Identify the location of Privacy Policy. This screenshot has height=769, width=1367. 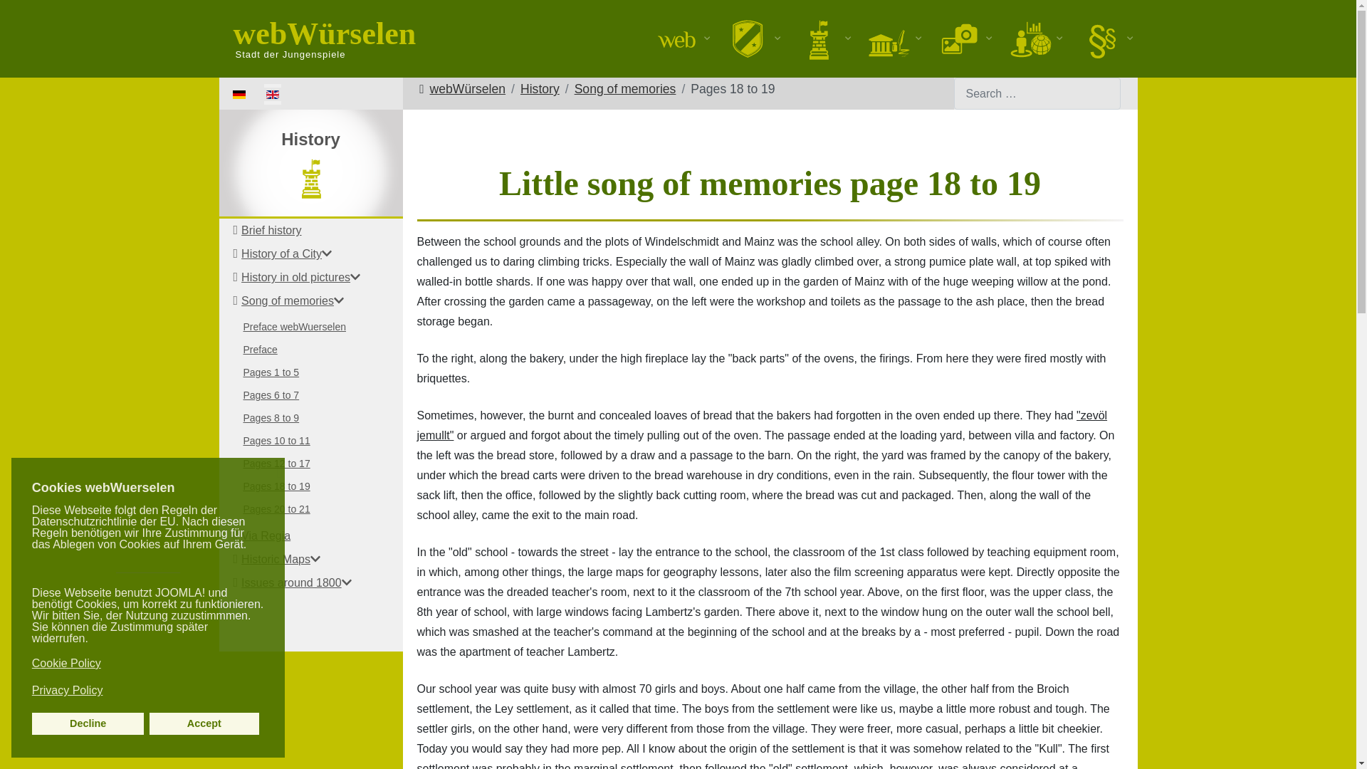
(146, 691).